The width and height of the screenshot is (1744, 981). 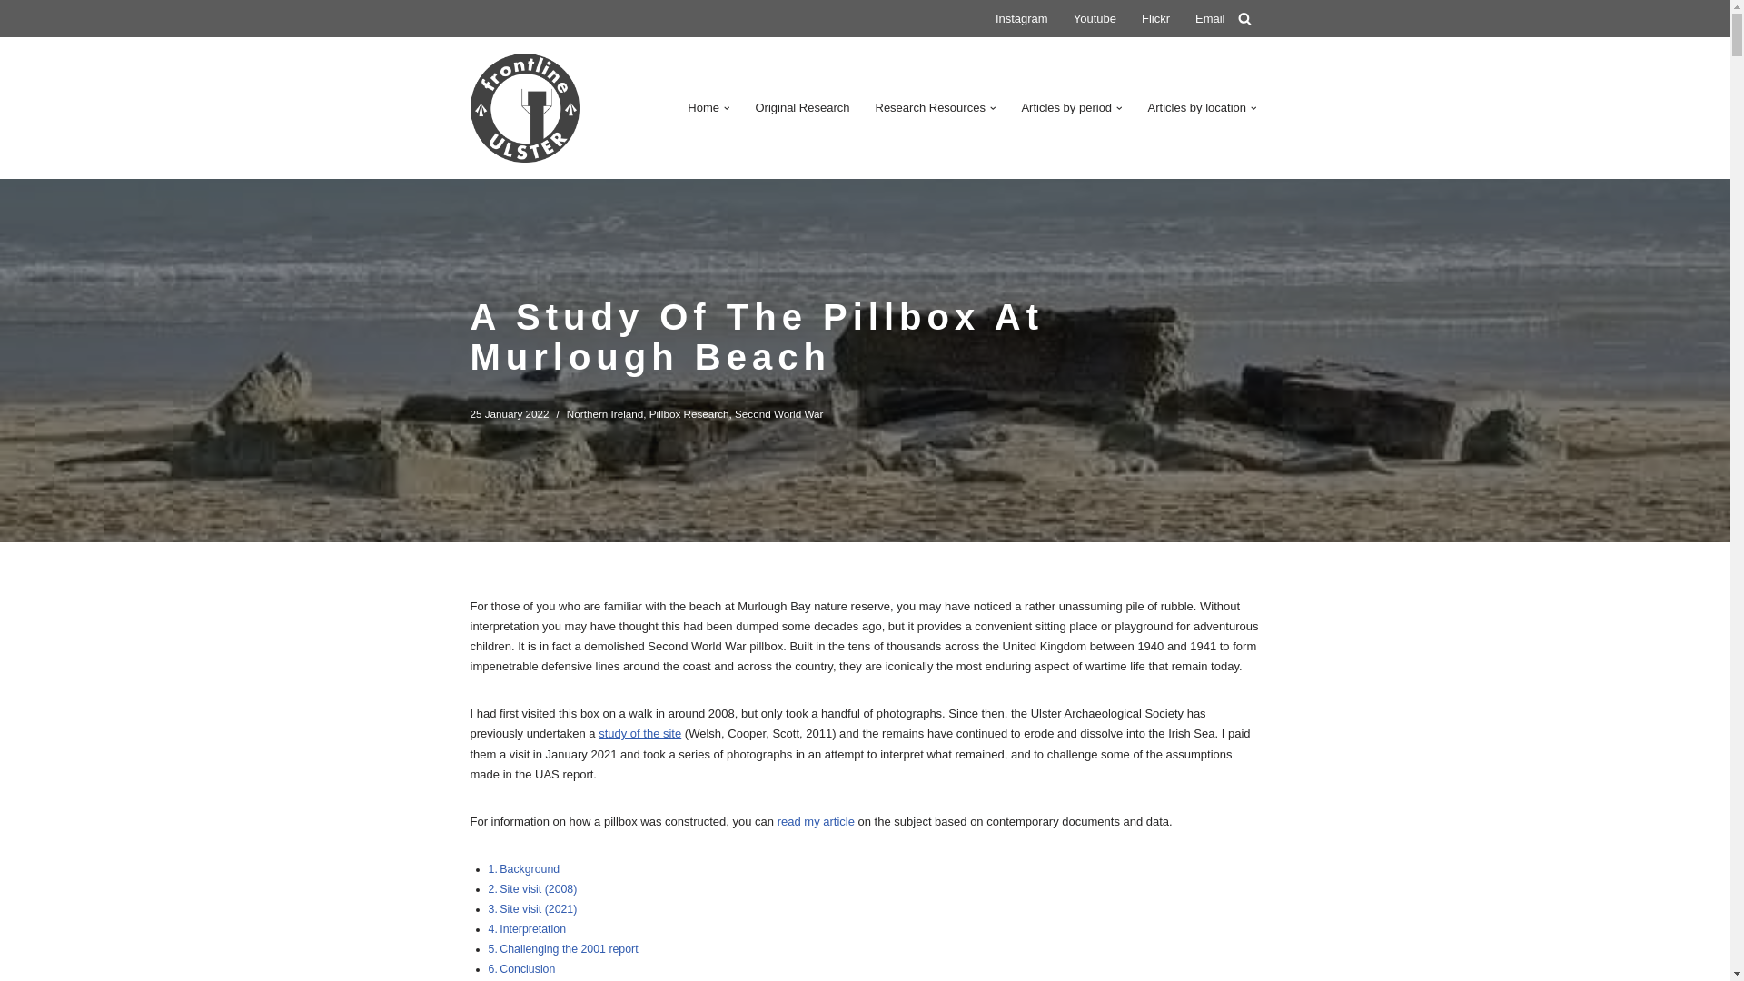 What do you see at coordinates (802, 107) in the screenshot?
I see `Original Research` at bounding box center [802, 107].